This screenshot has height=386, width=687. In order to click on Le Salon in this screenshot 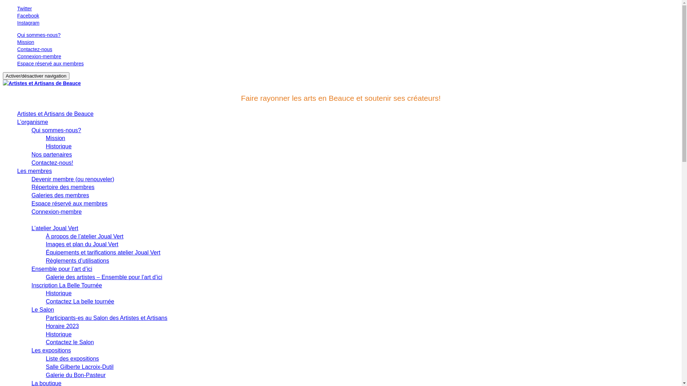, I will do `click(43, 310)`.